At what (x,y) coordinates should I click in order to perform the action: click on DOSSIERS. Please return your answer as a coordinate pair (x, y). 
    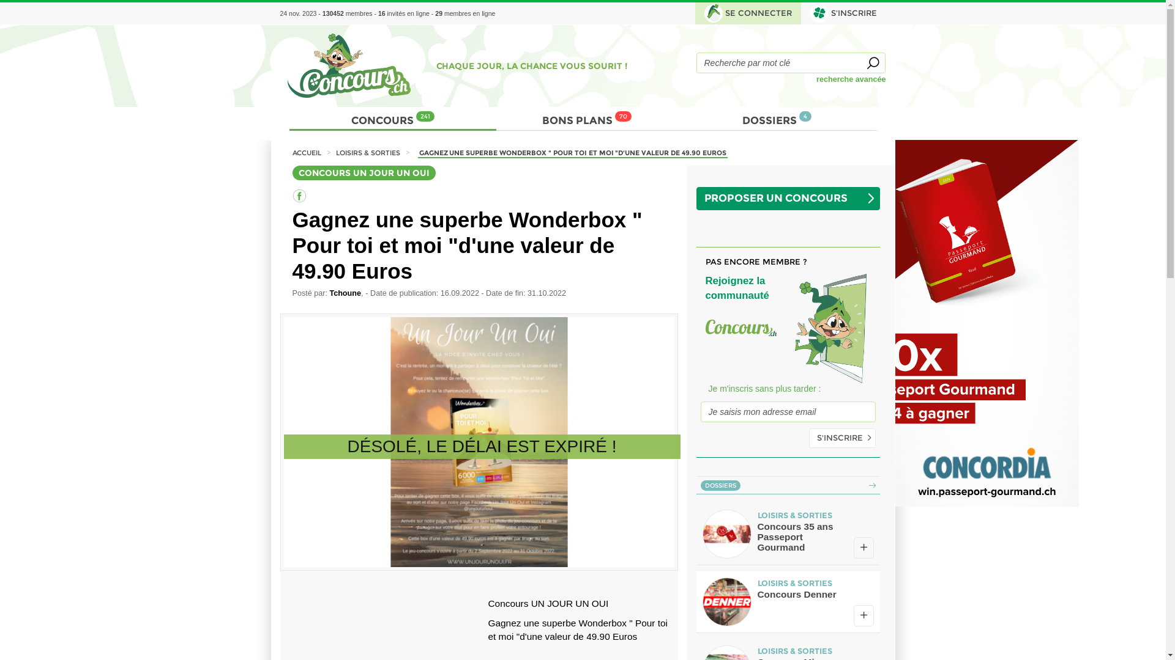
    Looking at the image, I should click on (788, 485).